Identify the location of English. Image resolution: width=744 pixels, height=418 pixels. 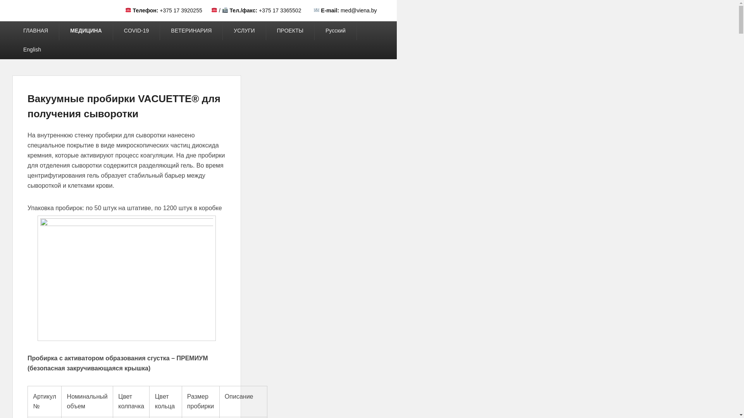
(32, 50).